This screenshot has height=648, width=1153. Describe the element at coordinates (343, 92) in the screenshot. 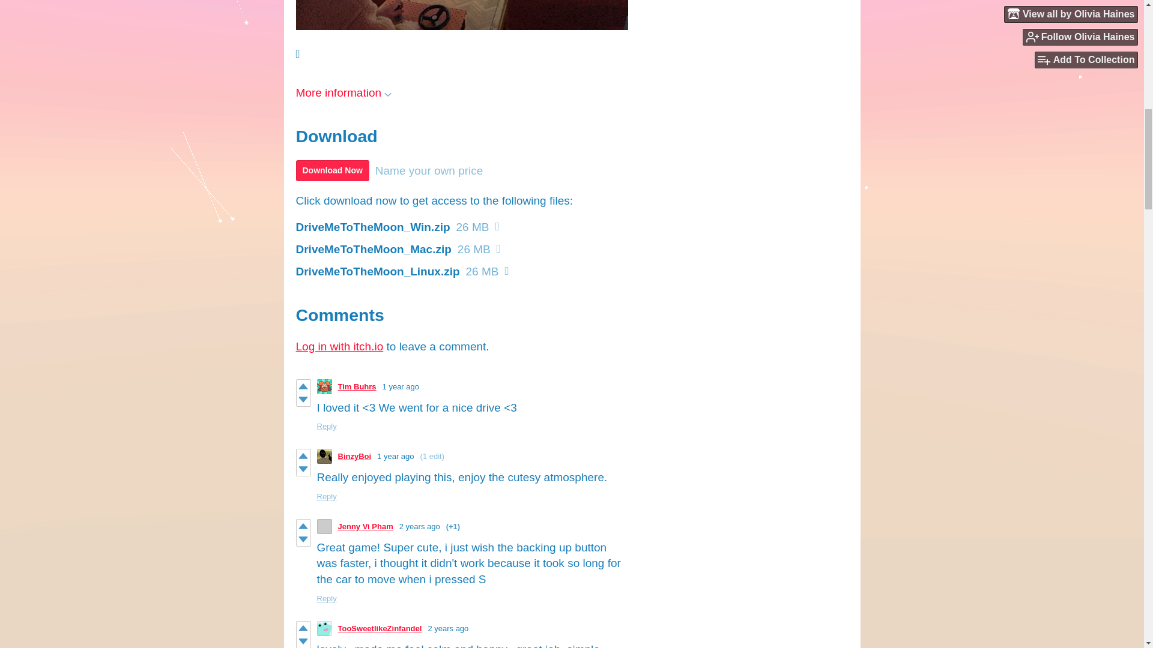

I see `More information` at that location.